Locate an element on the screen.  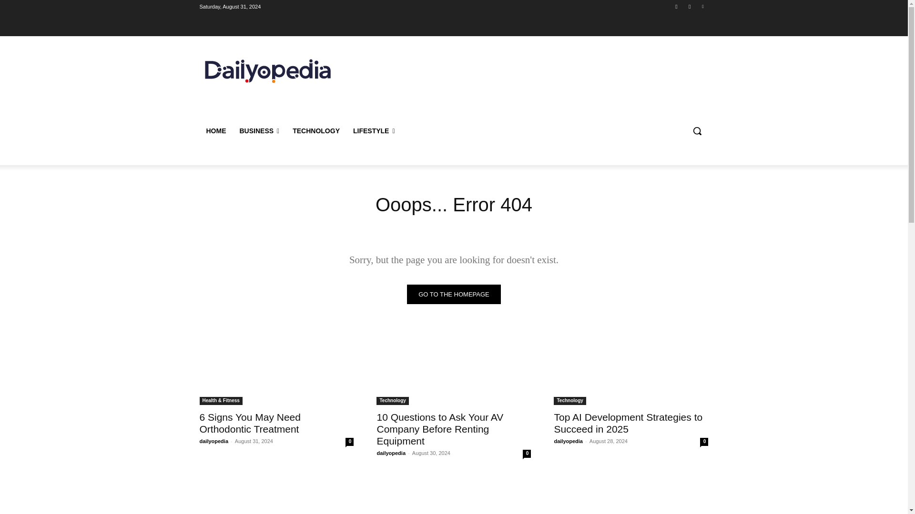
BUSINESS is located at coordinates (259, 130).